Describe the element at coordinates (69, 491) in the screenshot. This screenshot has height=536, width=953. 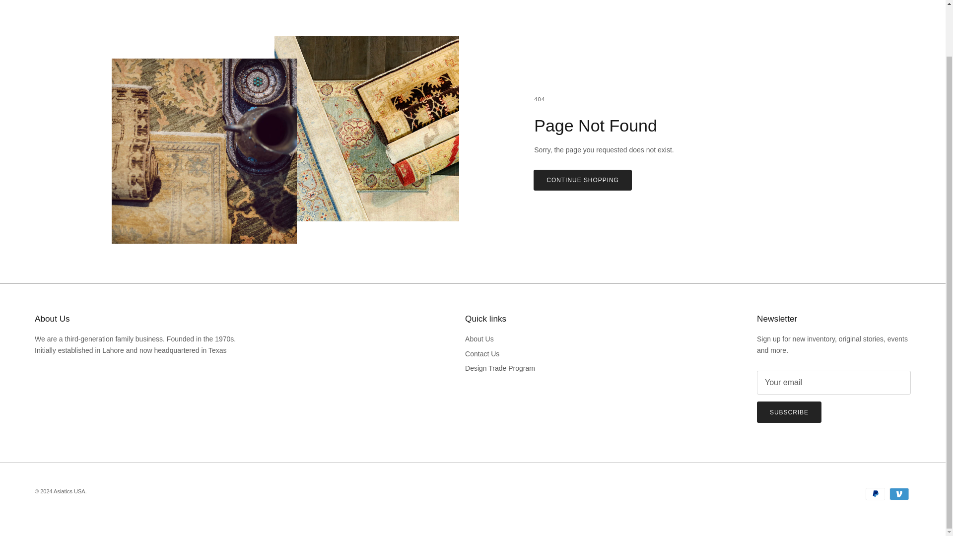
I see `Asiatics USA` at that location.